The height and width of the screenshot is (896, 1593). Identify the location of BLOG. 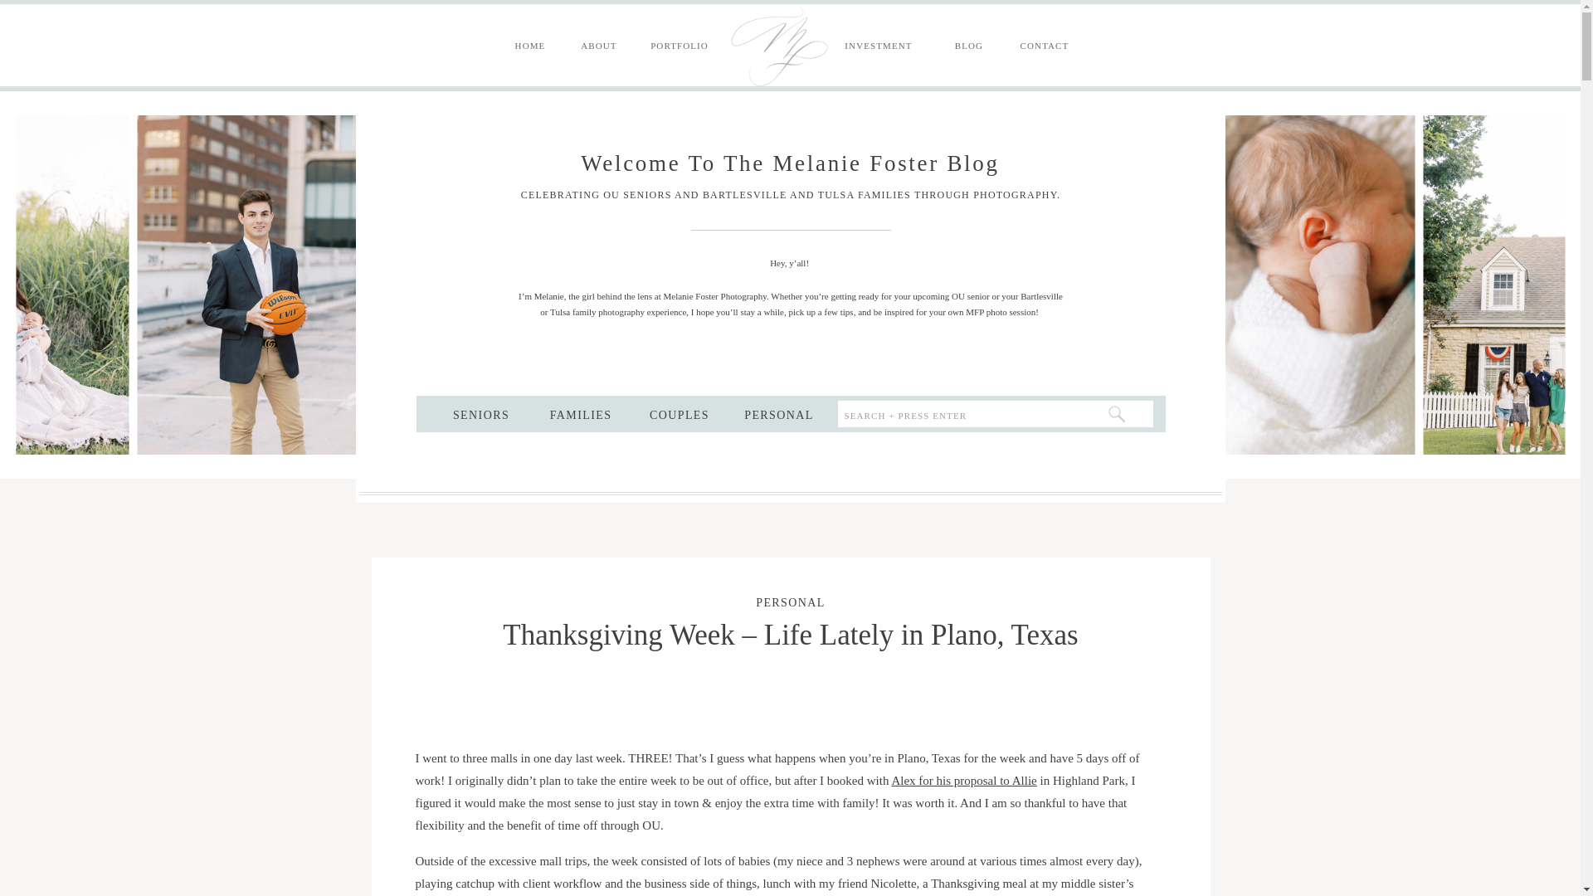
(969, 46).